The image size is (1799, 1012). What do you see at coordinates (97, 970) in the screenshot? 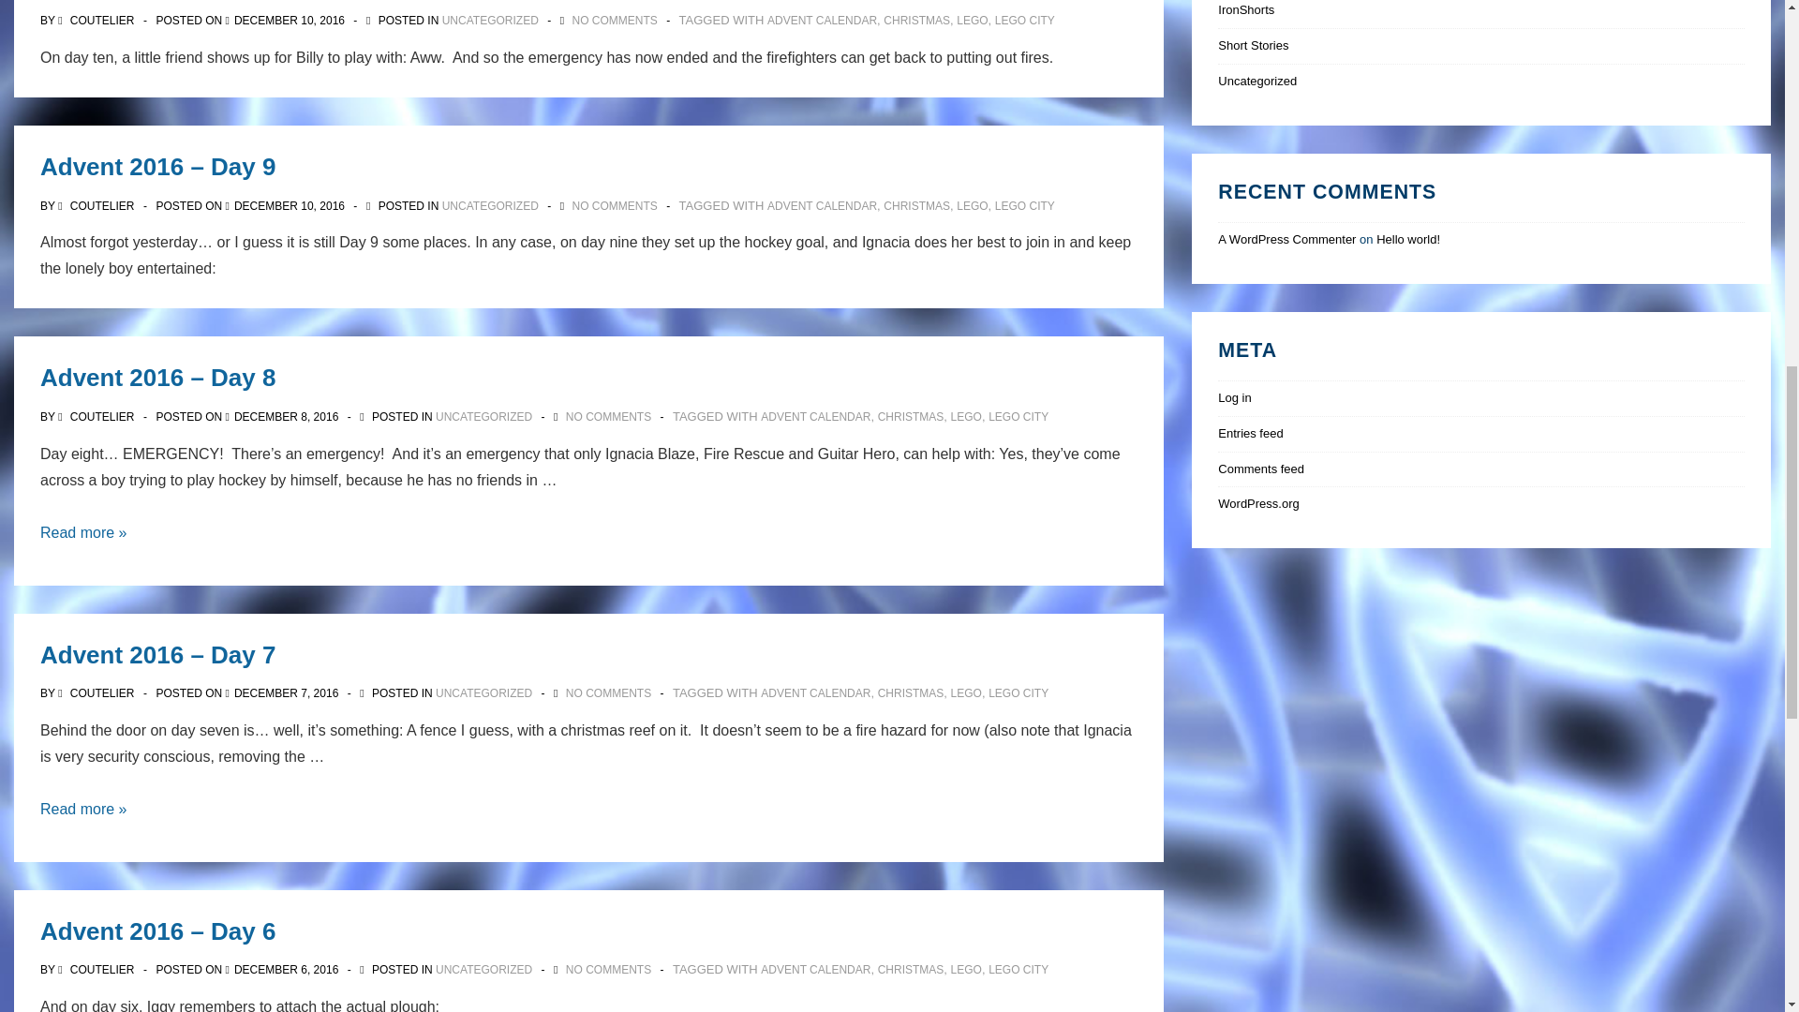
I see `View all posts by Coutelier` at bounding box center [97, 970].